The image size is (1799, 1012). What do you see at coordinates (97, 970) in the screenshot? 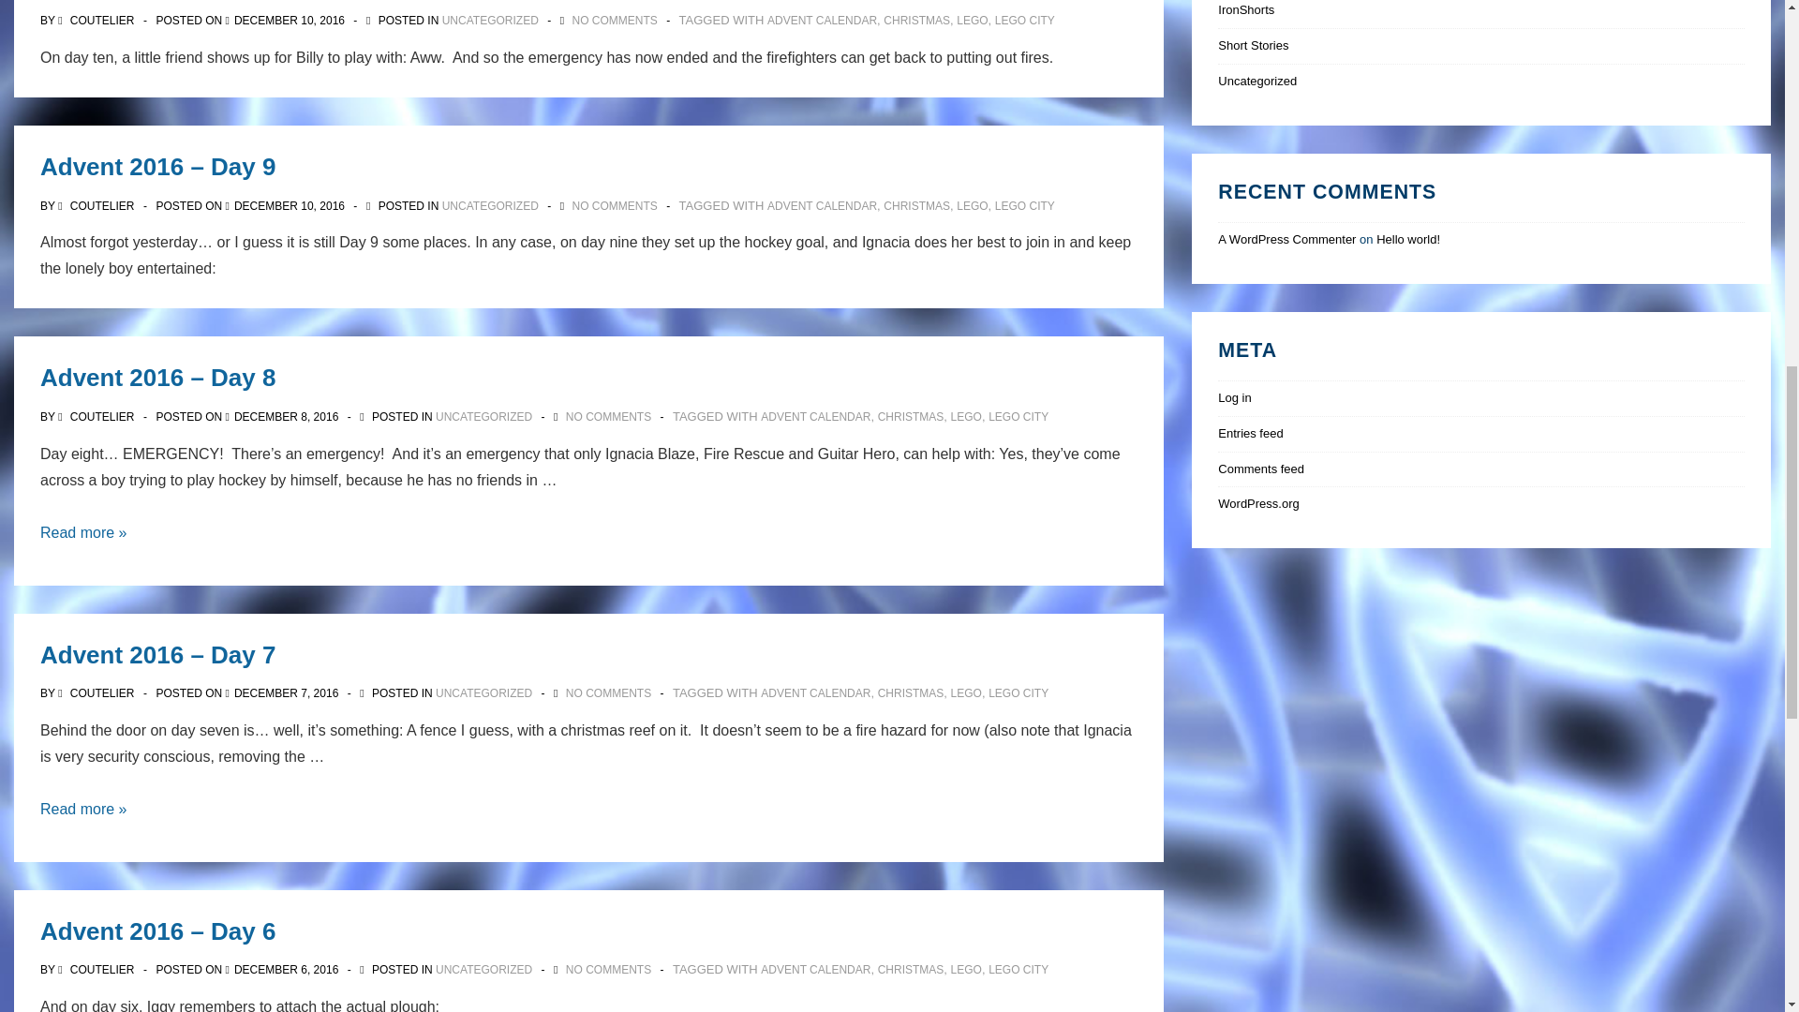
I see `View all posts by Coutelier` at bounding box center [97, 970].